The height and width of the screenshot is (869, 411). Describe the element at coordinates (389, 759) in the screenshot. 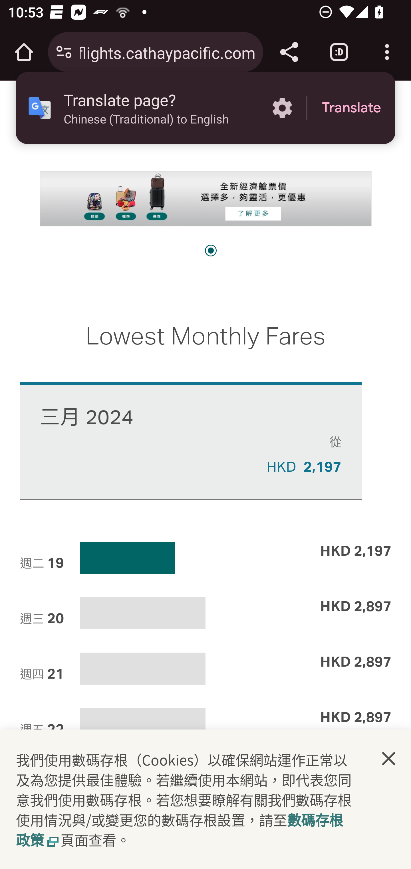

I see `關閉` at that location.